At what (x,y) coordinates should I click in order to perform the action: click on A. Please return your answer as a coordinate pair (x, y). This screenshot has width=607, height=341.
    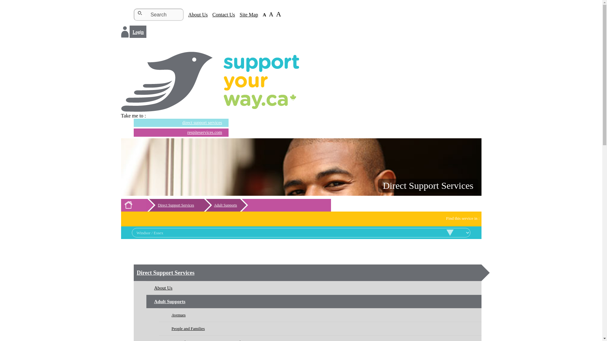
    Looking at the image, I should click on (280, 15).